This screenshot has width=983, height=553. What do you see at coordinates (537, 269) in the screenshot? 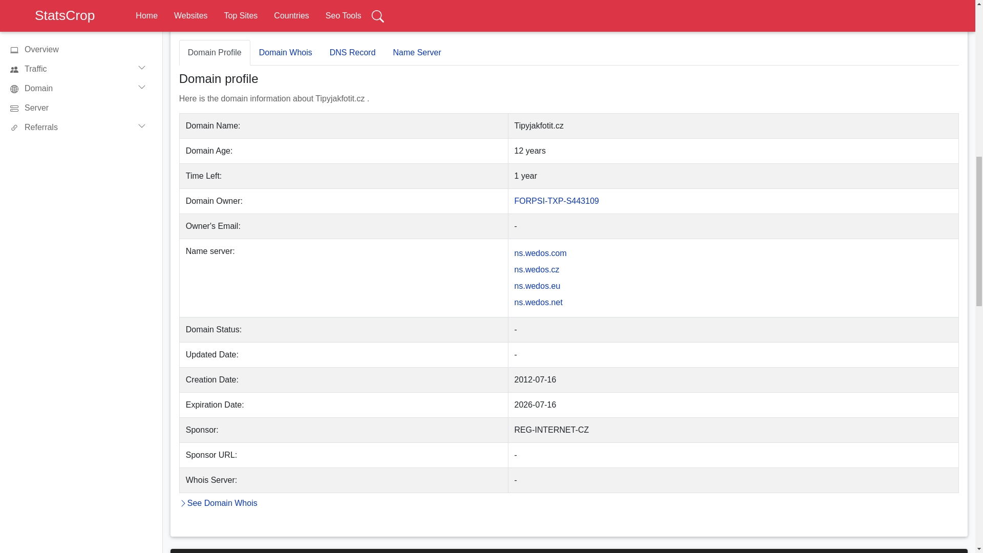
I see `ns.wedos.cz` at bounding box center [537, 269].